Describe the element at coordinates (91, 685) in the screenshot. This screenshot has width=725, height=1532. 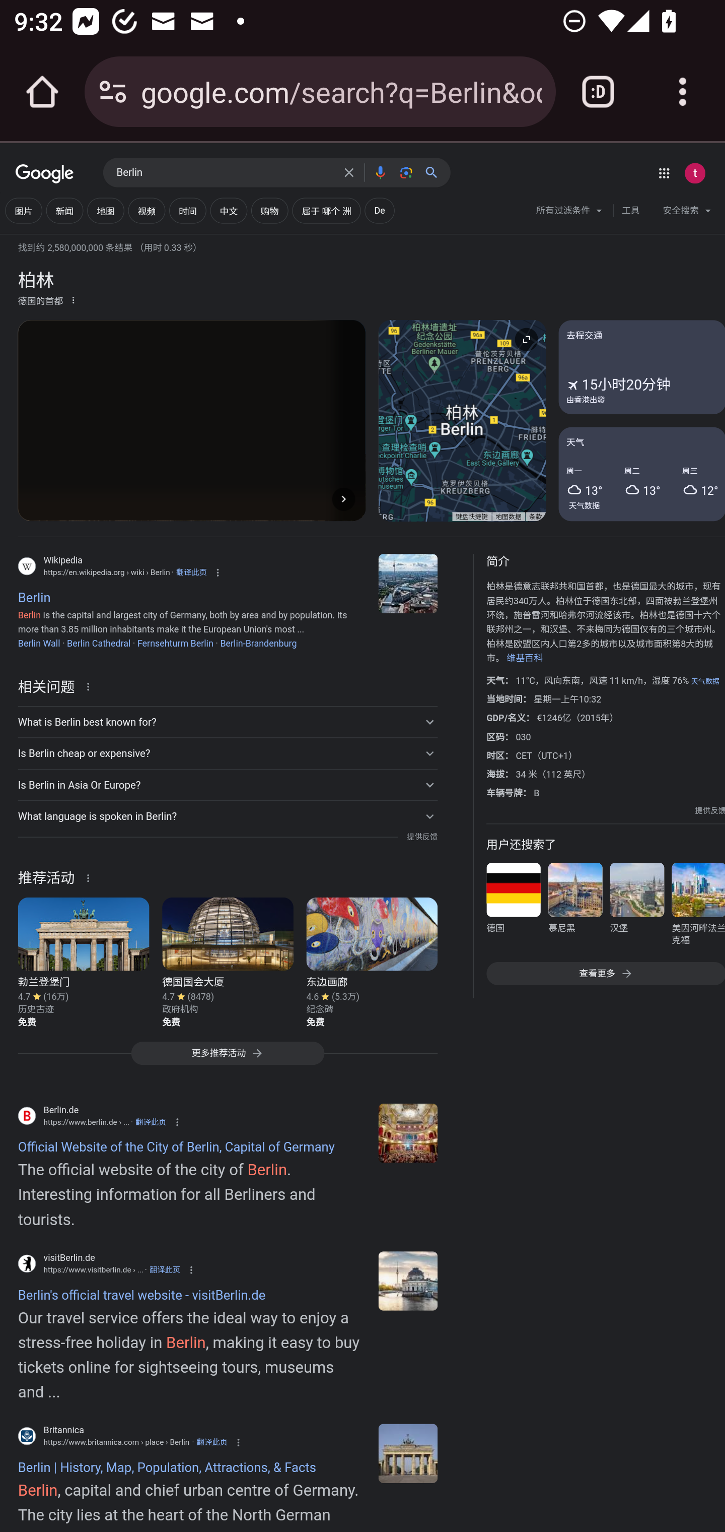
I see `关于这条结果的详细信息` at that location.